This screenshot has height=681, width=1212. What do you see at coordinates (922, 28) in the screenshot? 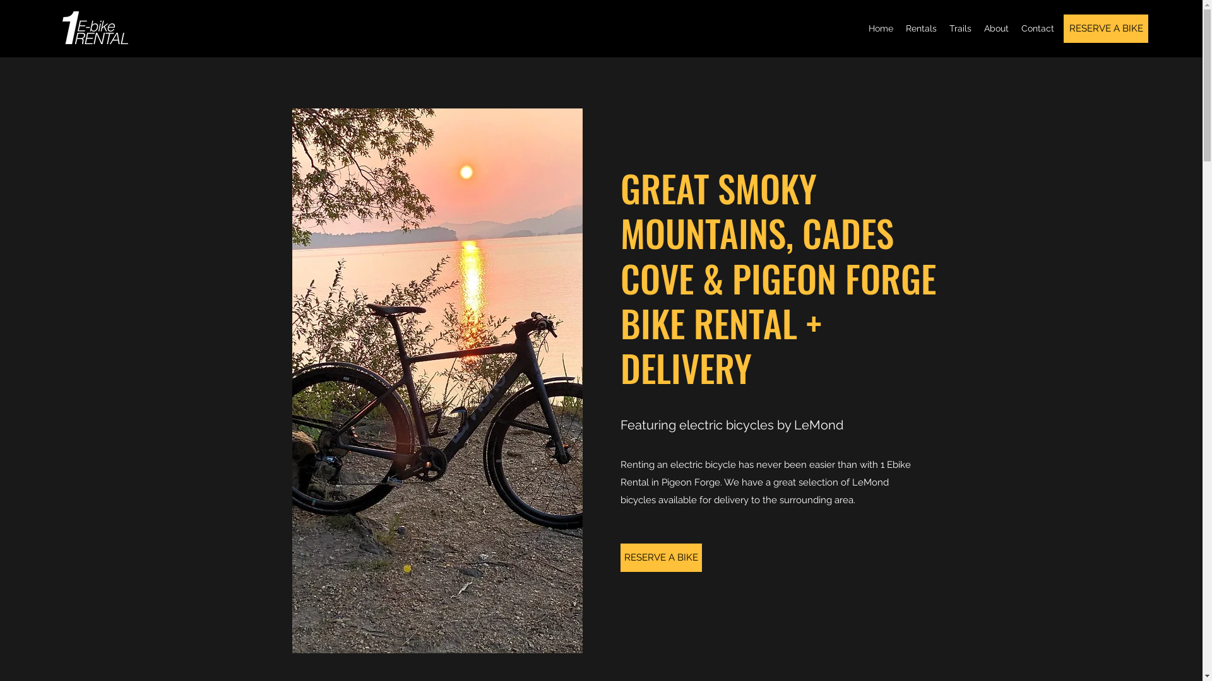
I see `Rentals` at bounding box center [922, 28].